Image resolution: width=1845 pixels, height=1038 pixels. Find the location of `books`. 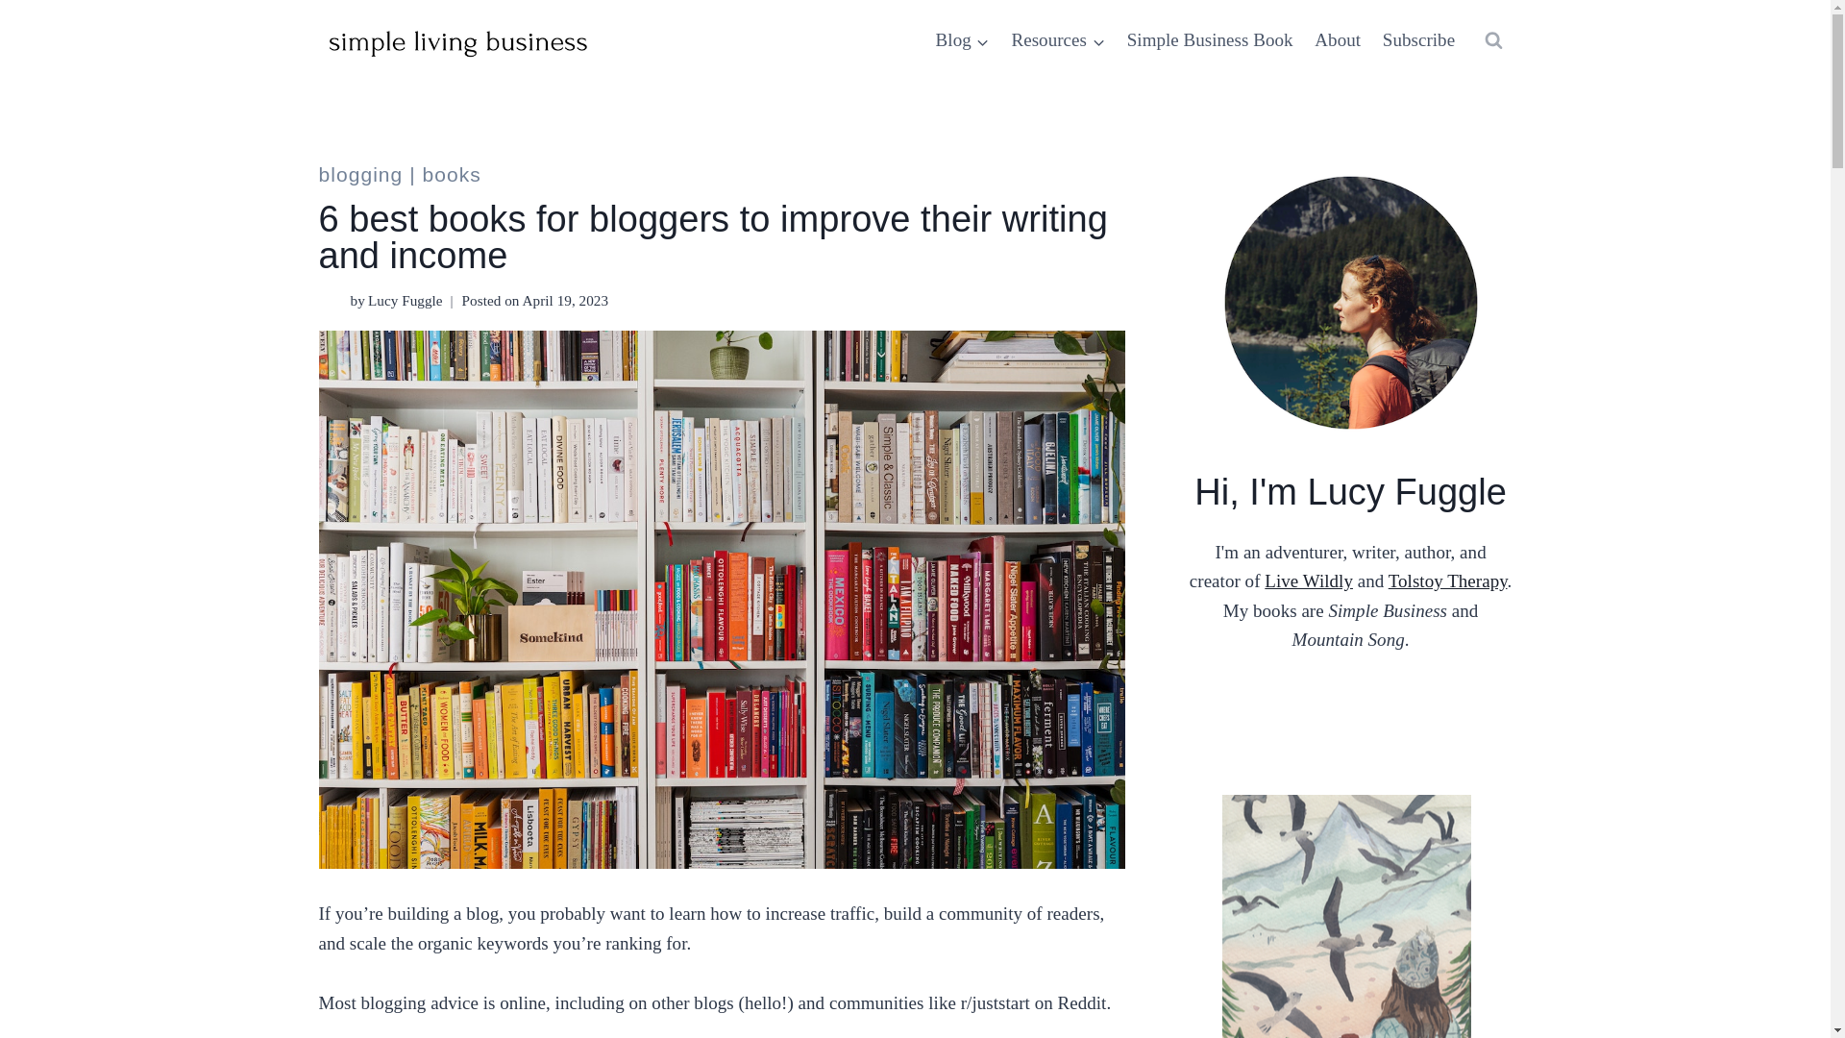

books is located at coordinates (452, 174).